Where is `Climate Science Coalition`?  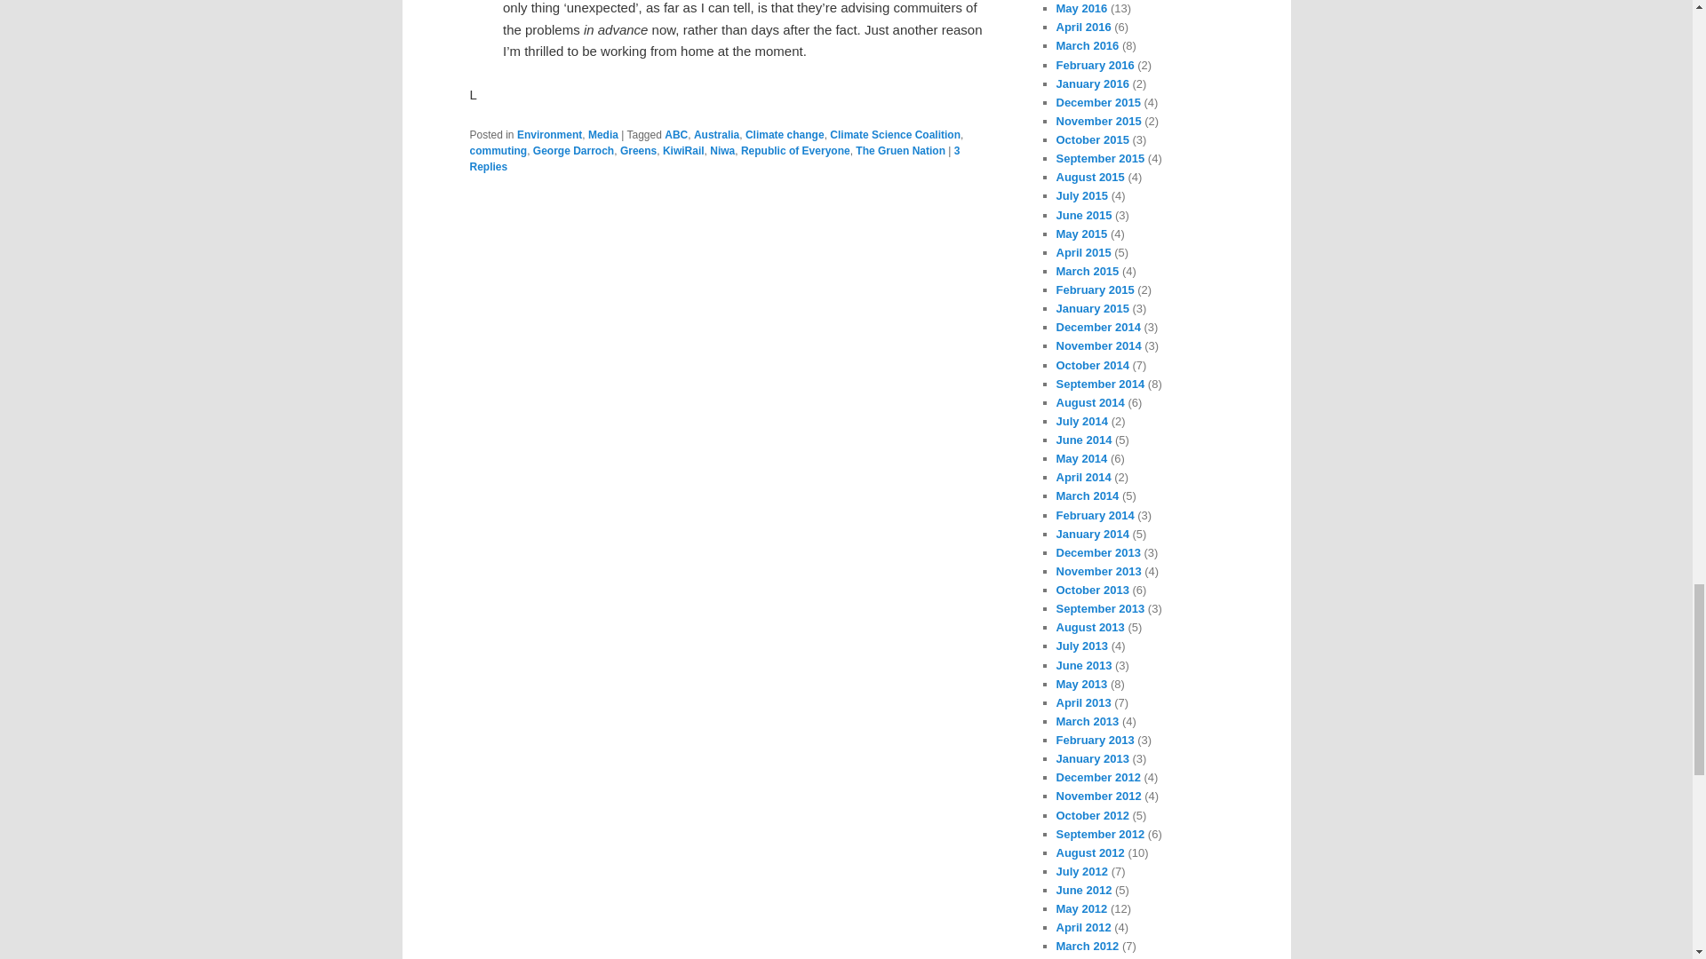 Climate Science Coalition is located at coordinates (894, 134).